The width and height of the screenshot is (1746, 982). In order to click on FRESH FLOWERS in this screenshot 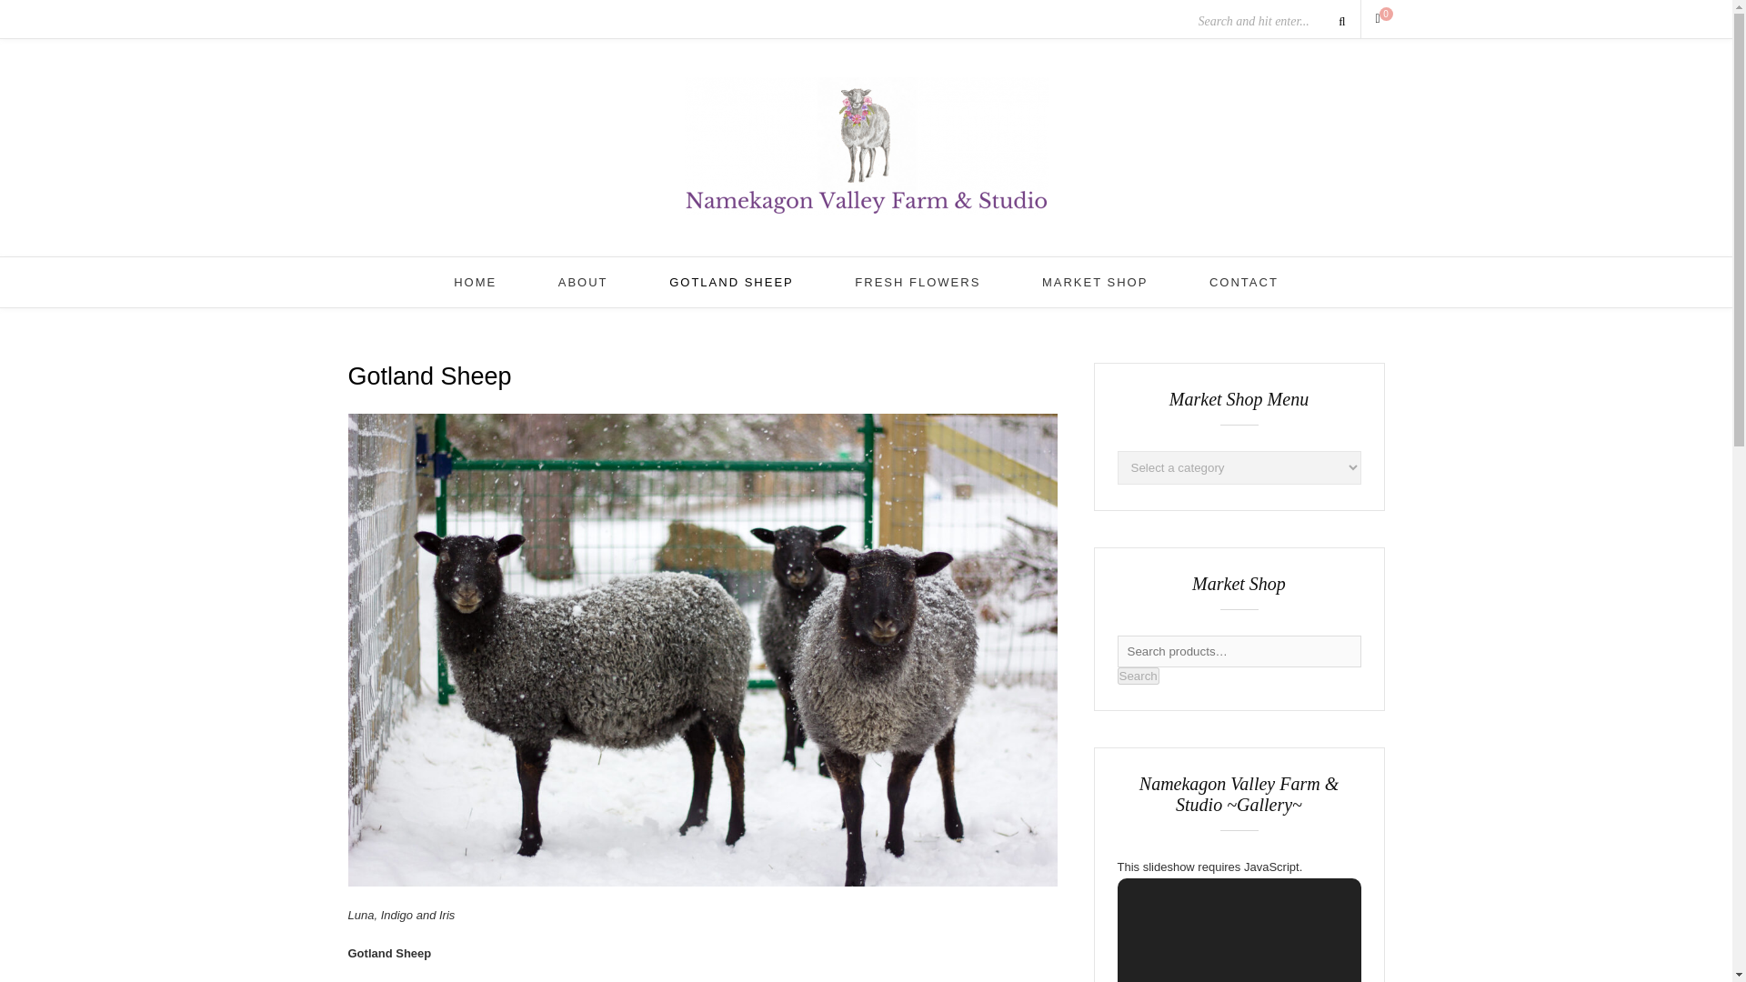, I will do `click(917, 282)`.